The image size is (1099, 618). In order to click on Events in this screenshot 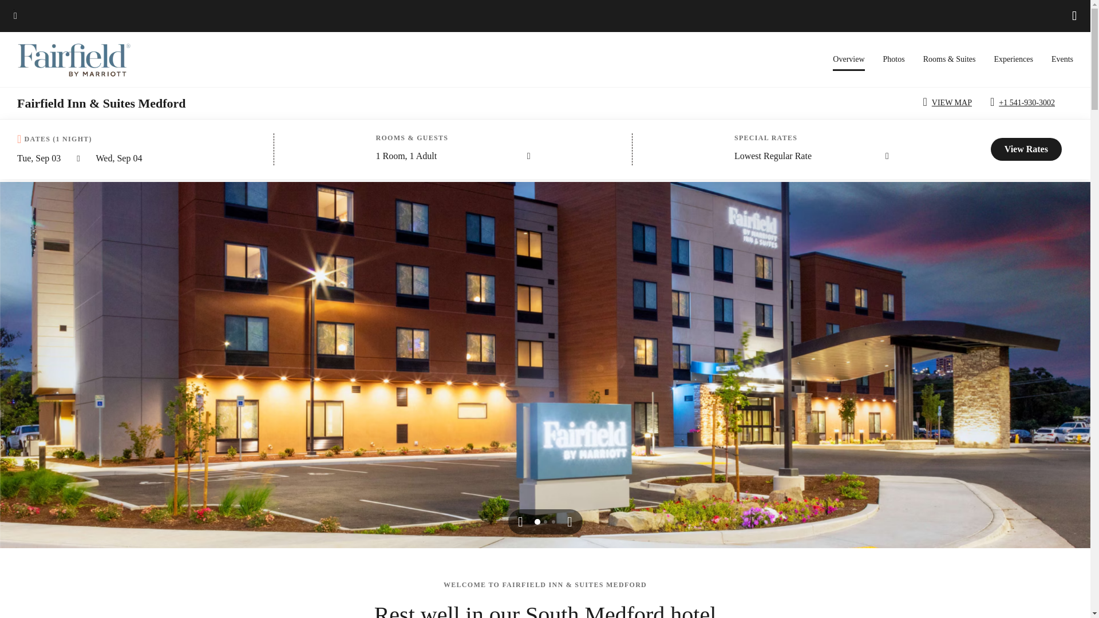, I will do `click(1062, 60)`.